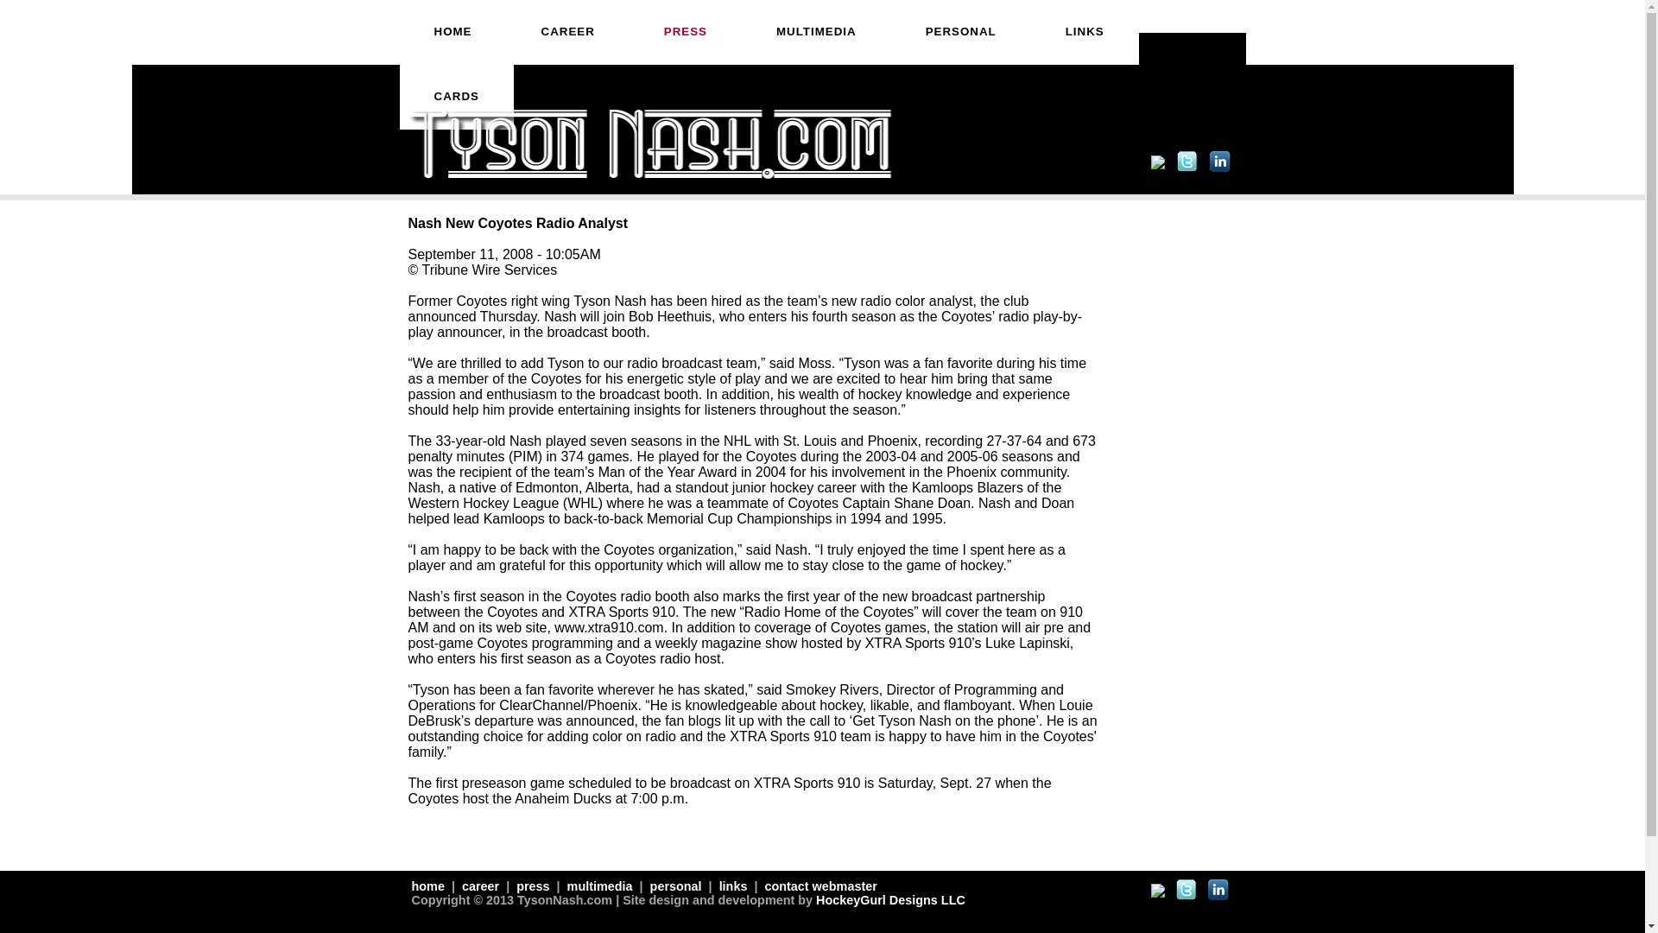 The width and height of the screenshot is (1658, 933). I want to click on HOME, so click(452, 32).